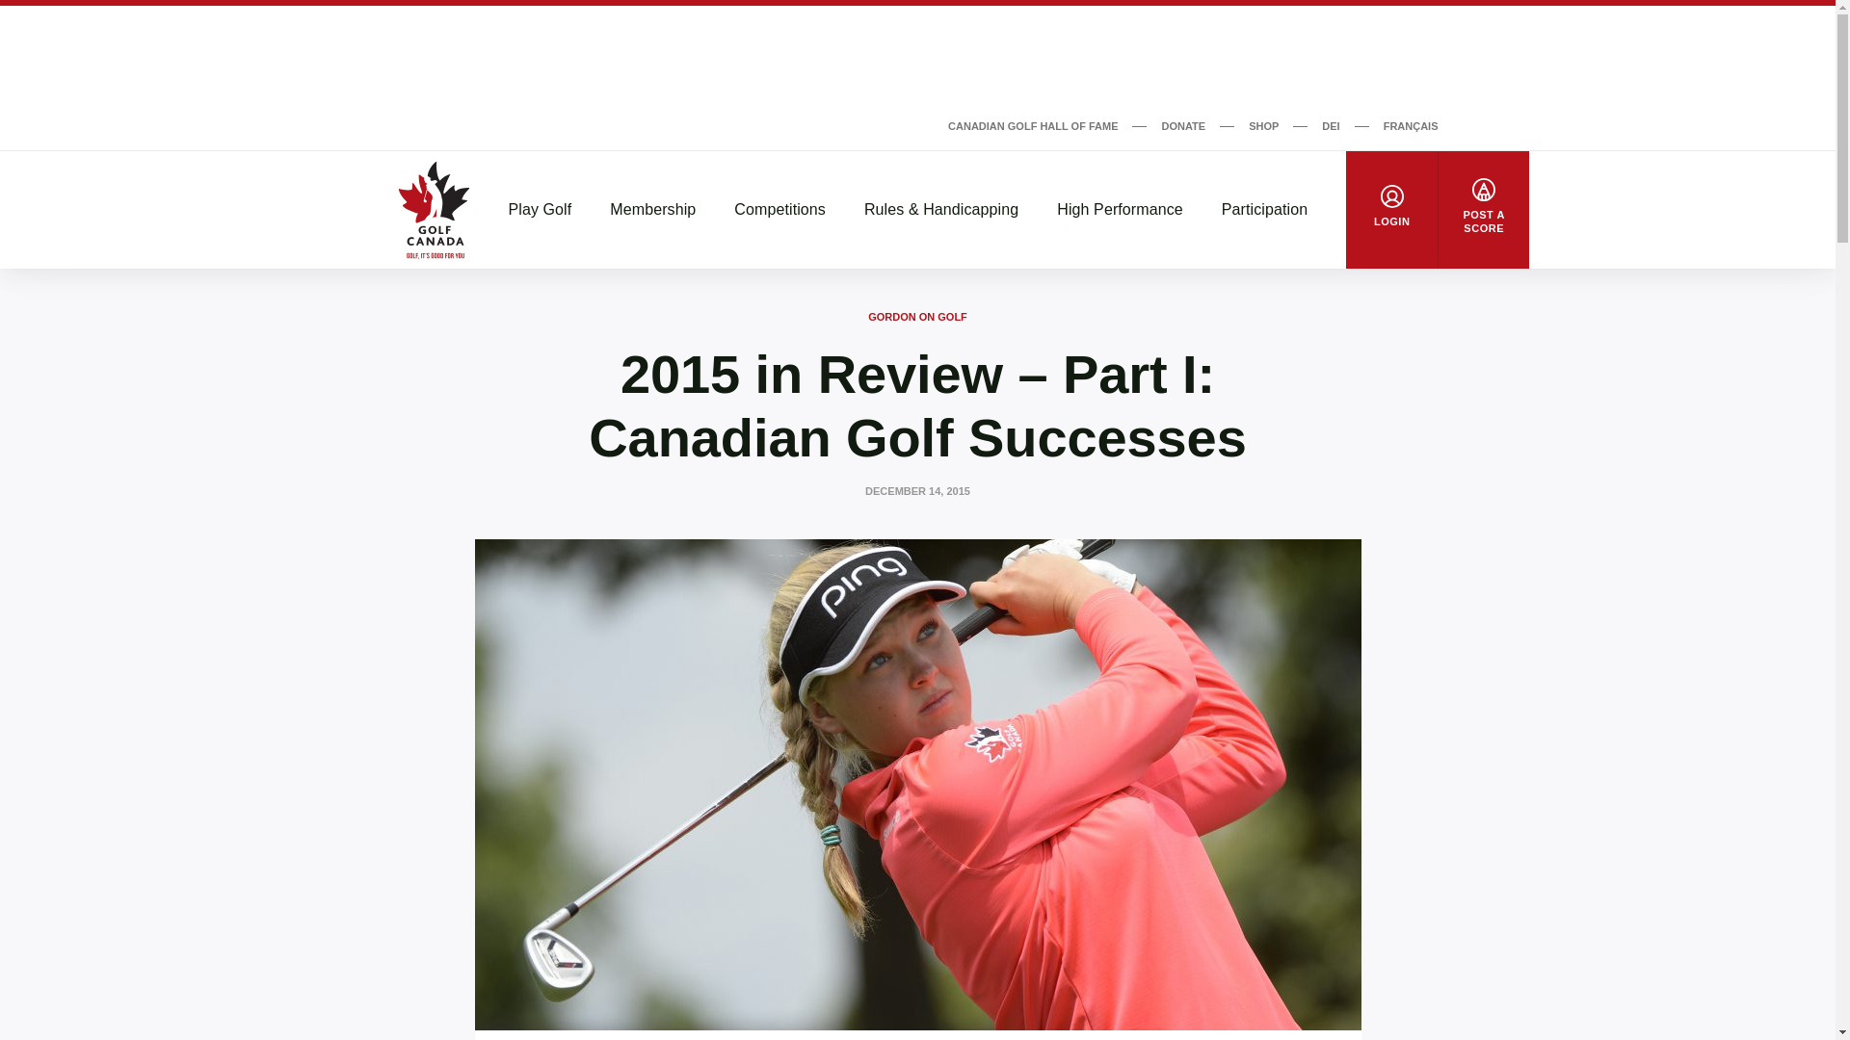 The width and height of the screenshot is (1850, 1040). I want to click on SHOP, so click(1263, 125).